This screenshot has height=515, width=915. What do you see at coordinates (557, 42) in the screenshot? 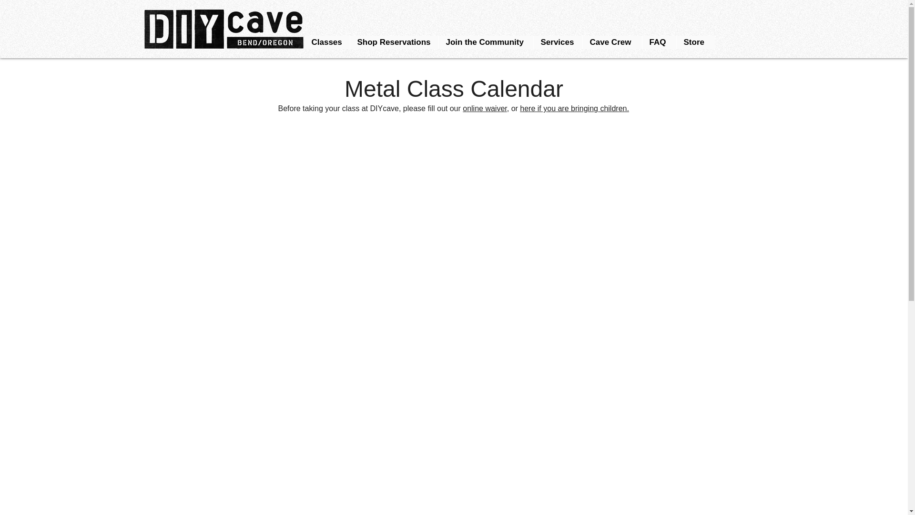
I see `Services` at bounding box center [557, 42].